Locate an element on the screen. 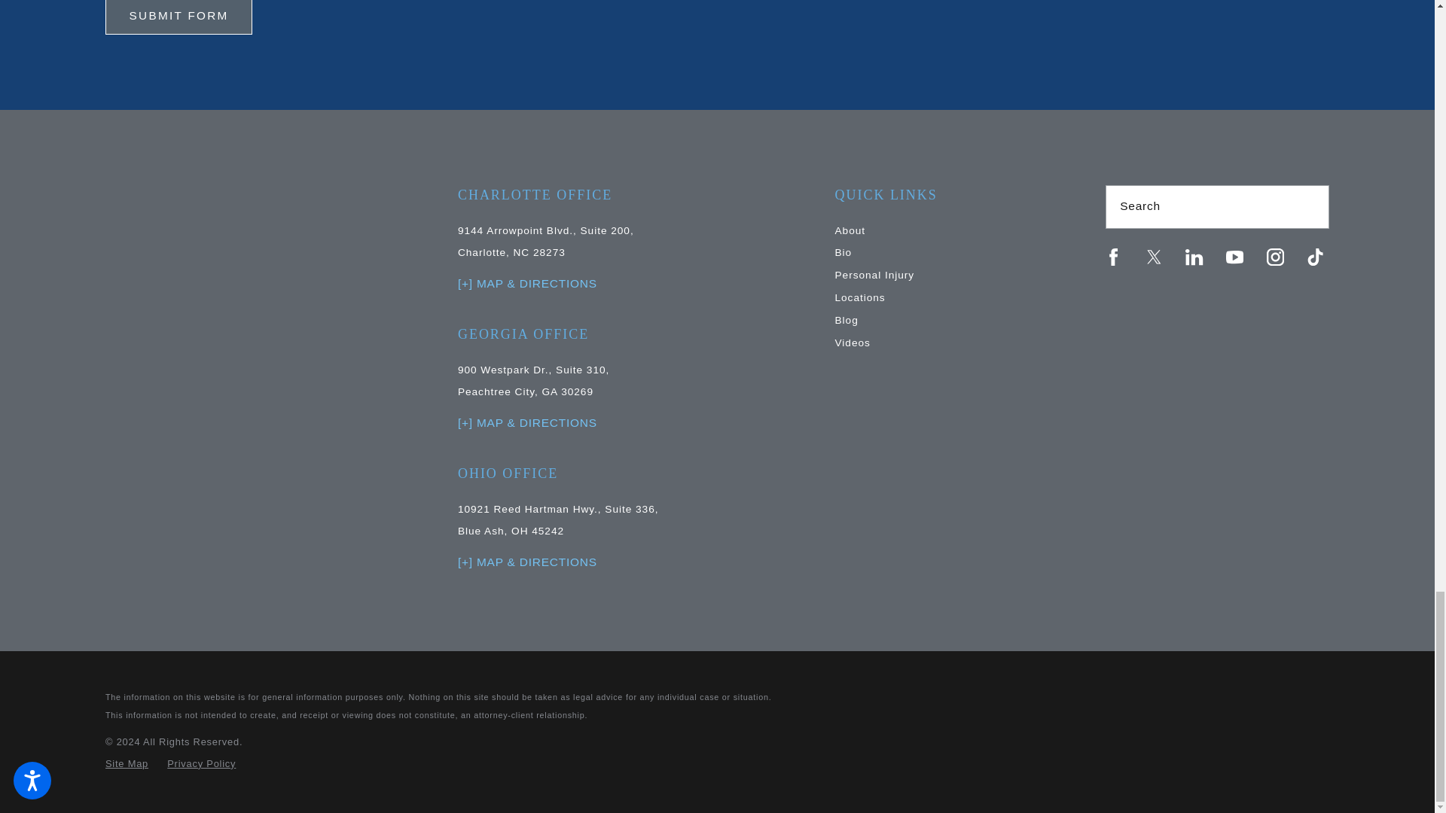  LinkedIn is located at coordinates (1194, 257).